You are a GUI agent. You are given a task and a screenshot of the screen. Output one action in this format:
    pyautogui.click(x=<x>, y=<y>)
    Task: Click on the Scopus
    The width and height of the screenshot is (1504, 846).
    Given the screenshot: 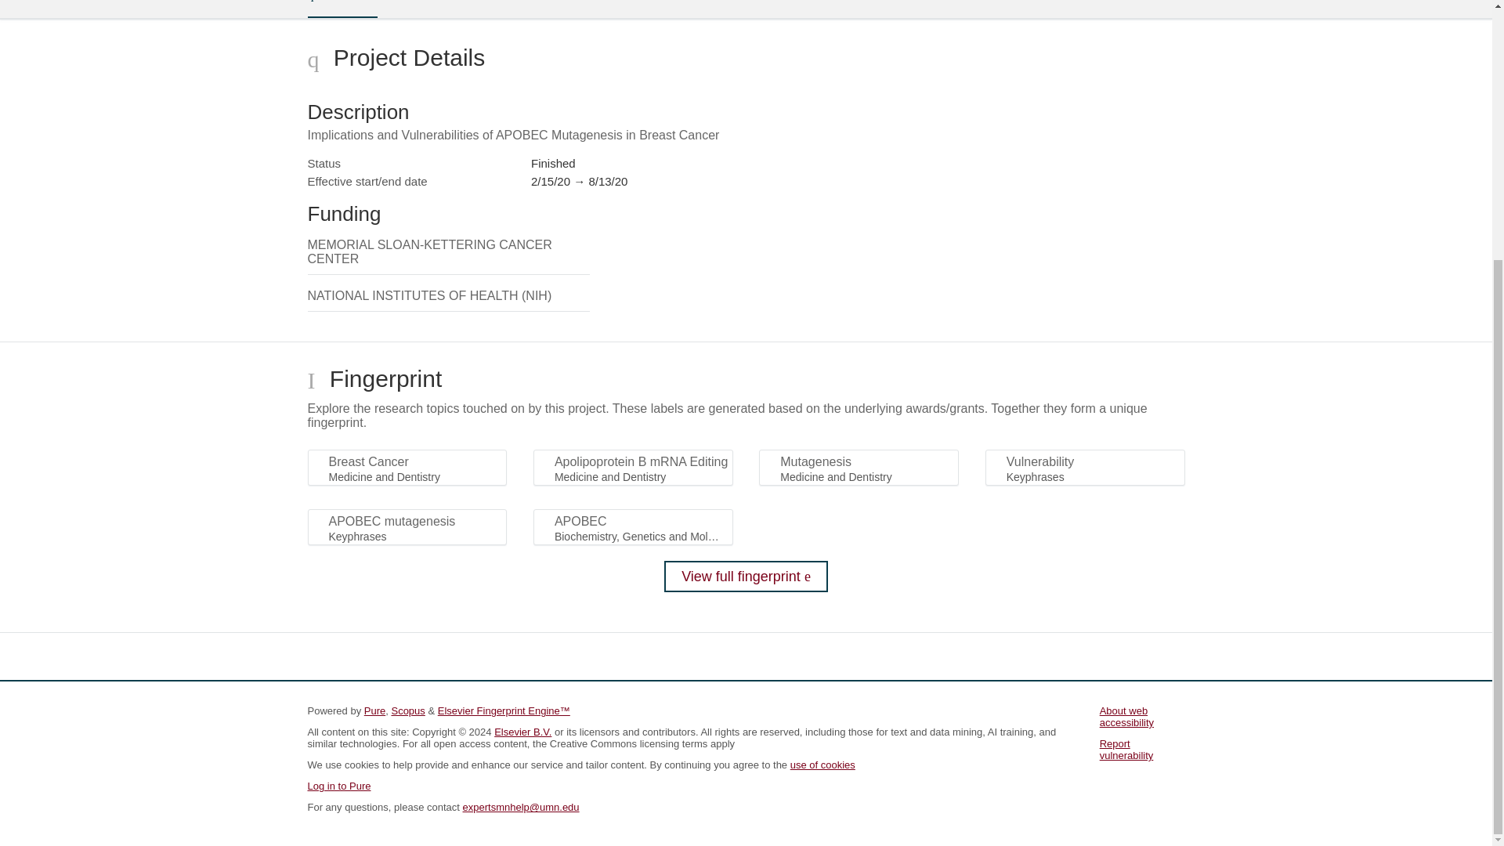 What is the action you would take?
    pyautogui.click(x=407, y=710)
    